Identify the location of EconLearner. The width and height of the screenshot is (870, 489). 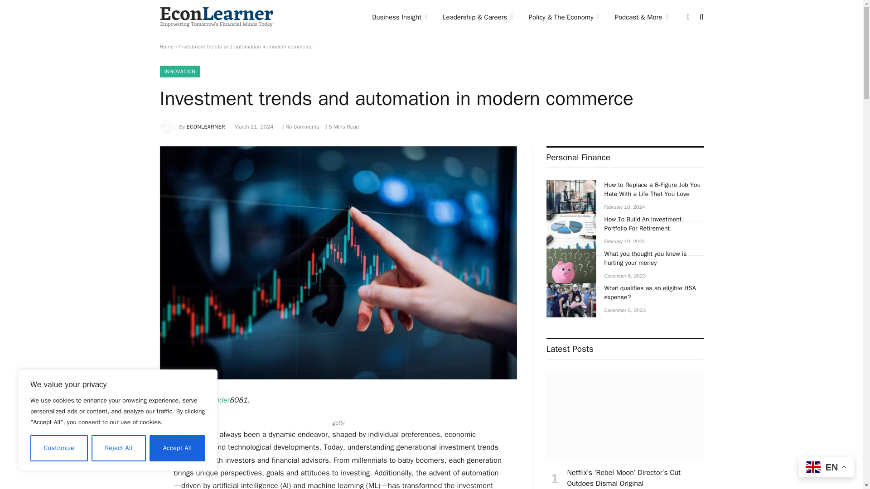
(216, 17).